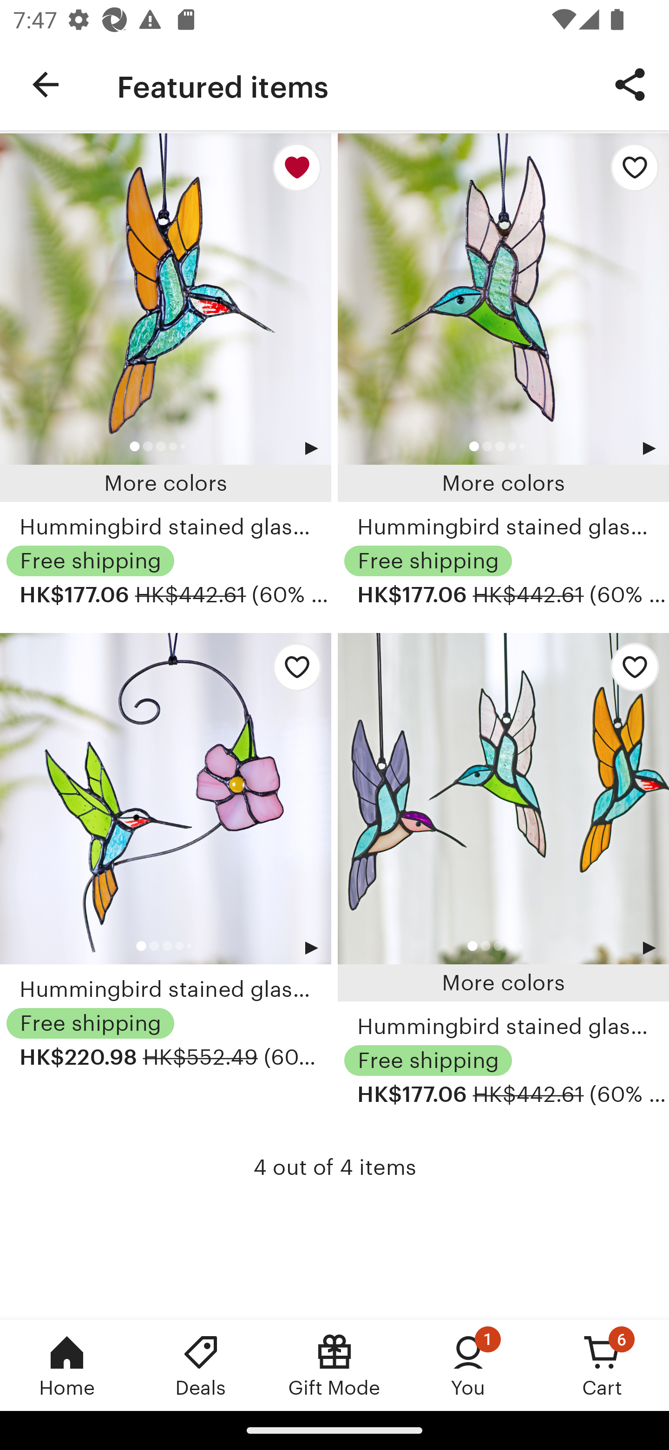 The height and width of the screenshot is (1450, 669). What do you see at coordinates (468, 1365) in the screenshot?
I see `You, 1 new notification You` at bounding box center [468, 1365].